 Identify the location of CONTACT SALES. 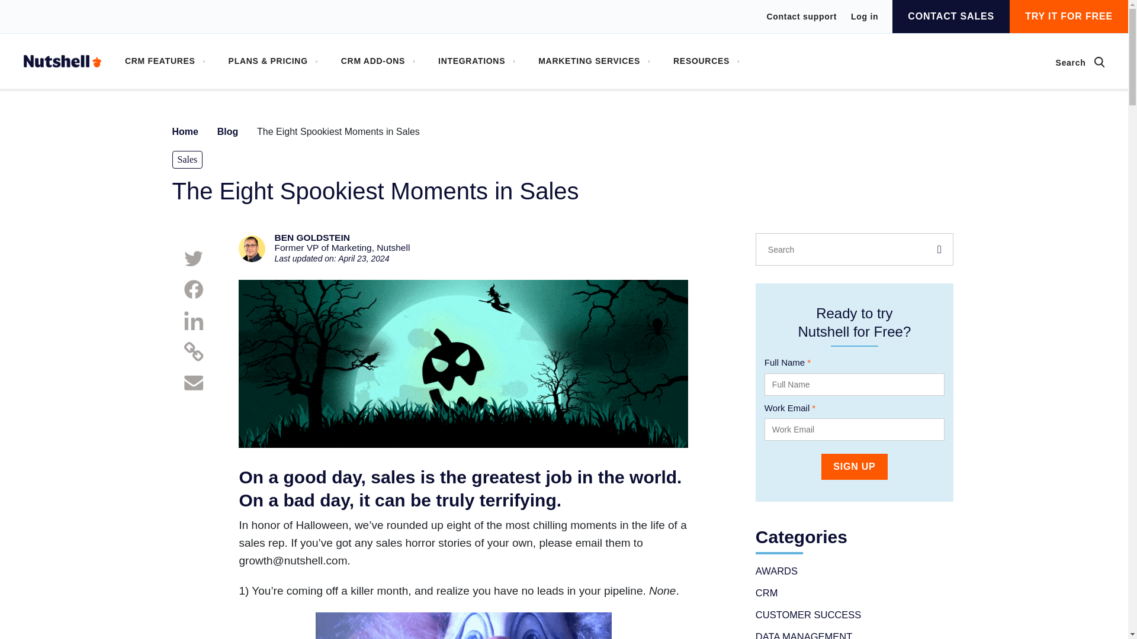
(951, 17).